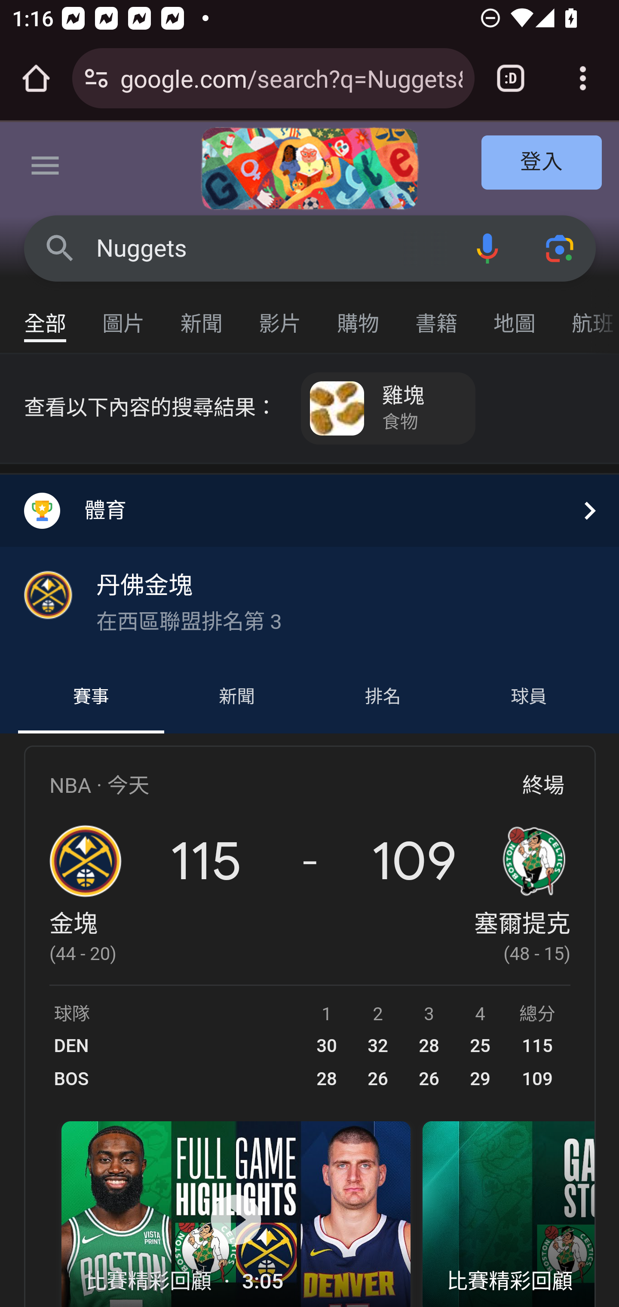  What do you see at coordinates (309, 169) in the screenshot?
I see `2024 年國際婦女節` at bounding box center [309, 169].